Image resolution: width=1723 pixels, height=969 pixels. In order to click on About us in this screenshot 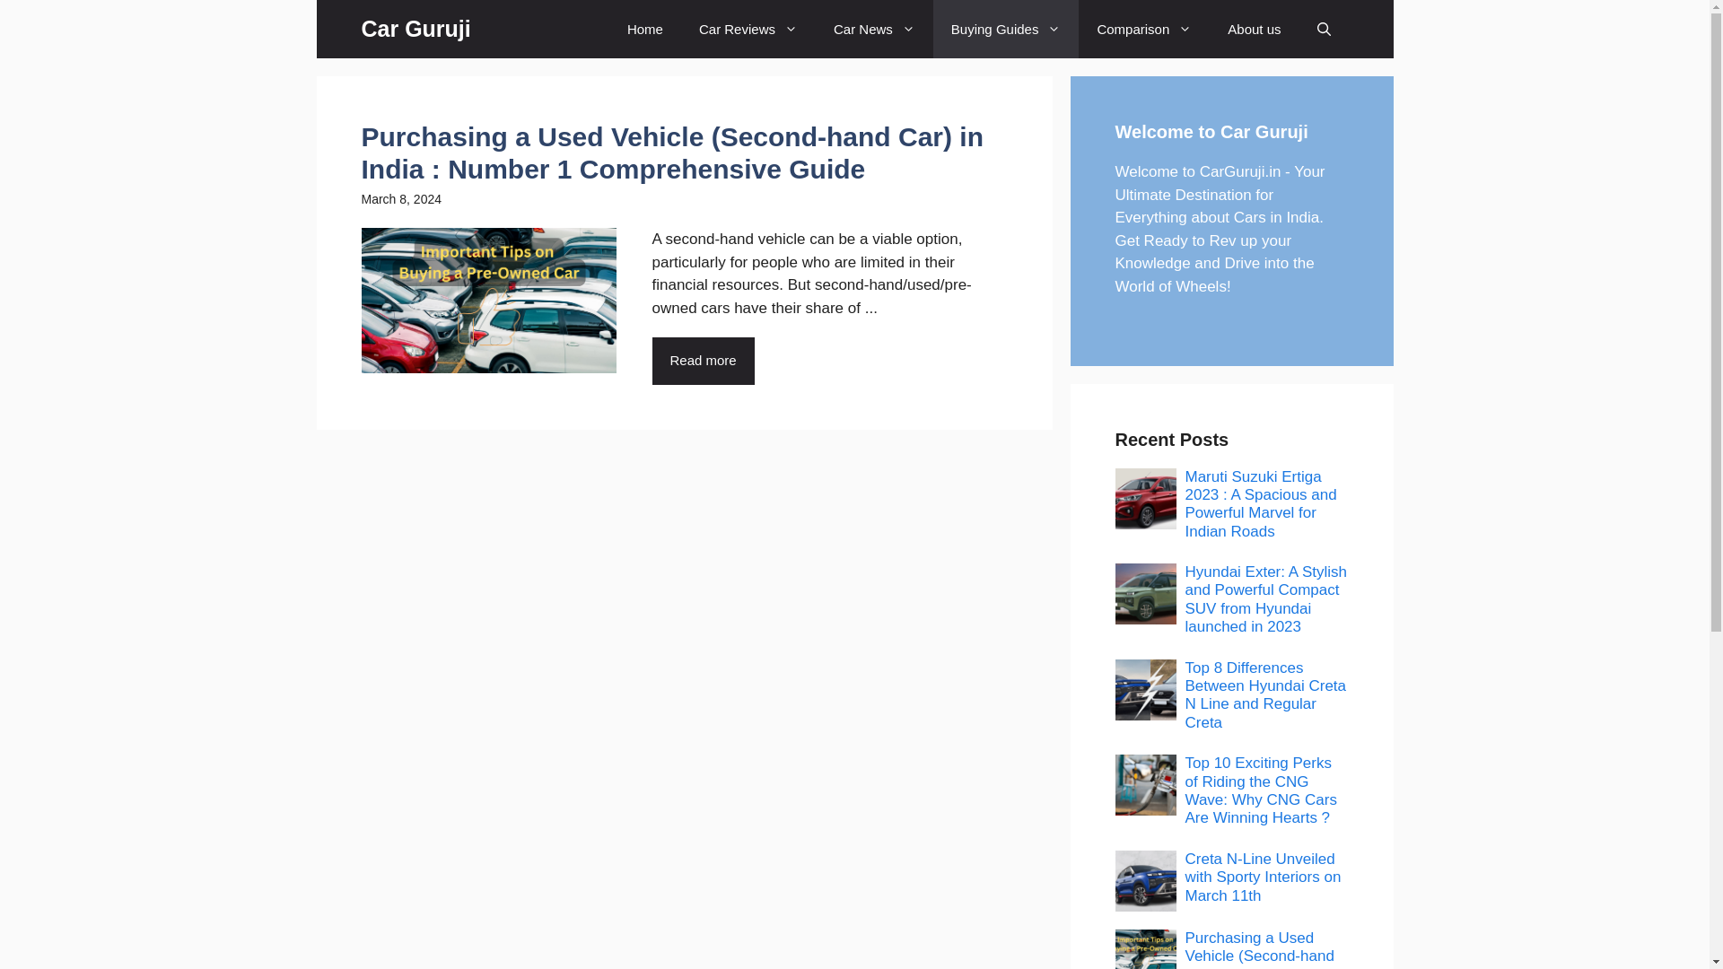, I will do `click(1254, 29)`.